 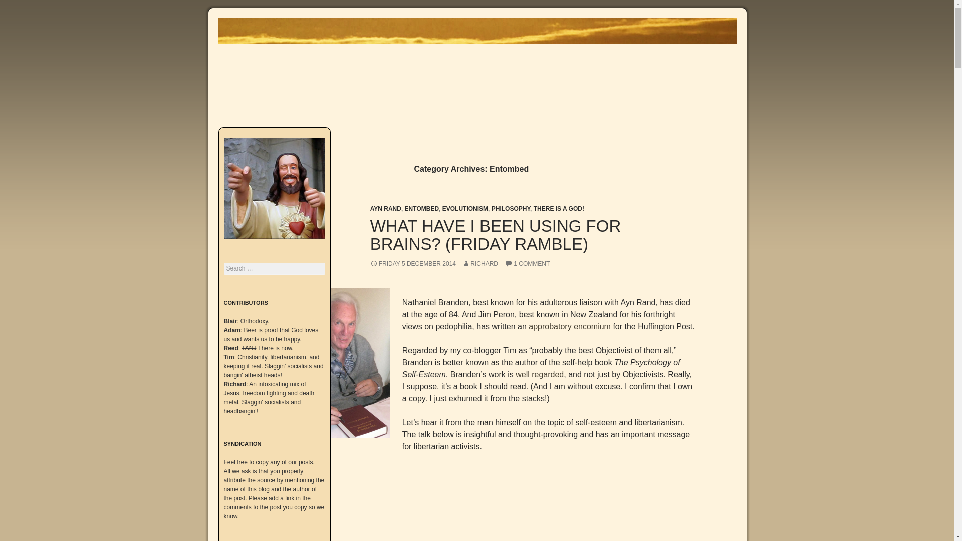 I want to click on 1 COMMENT, so click(x=527, y=263).